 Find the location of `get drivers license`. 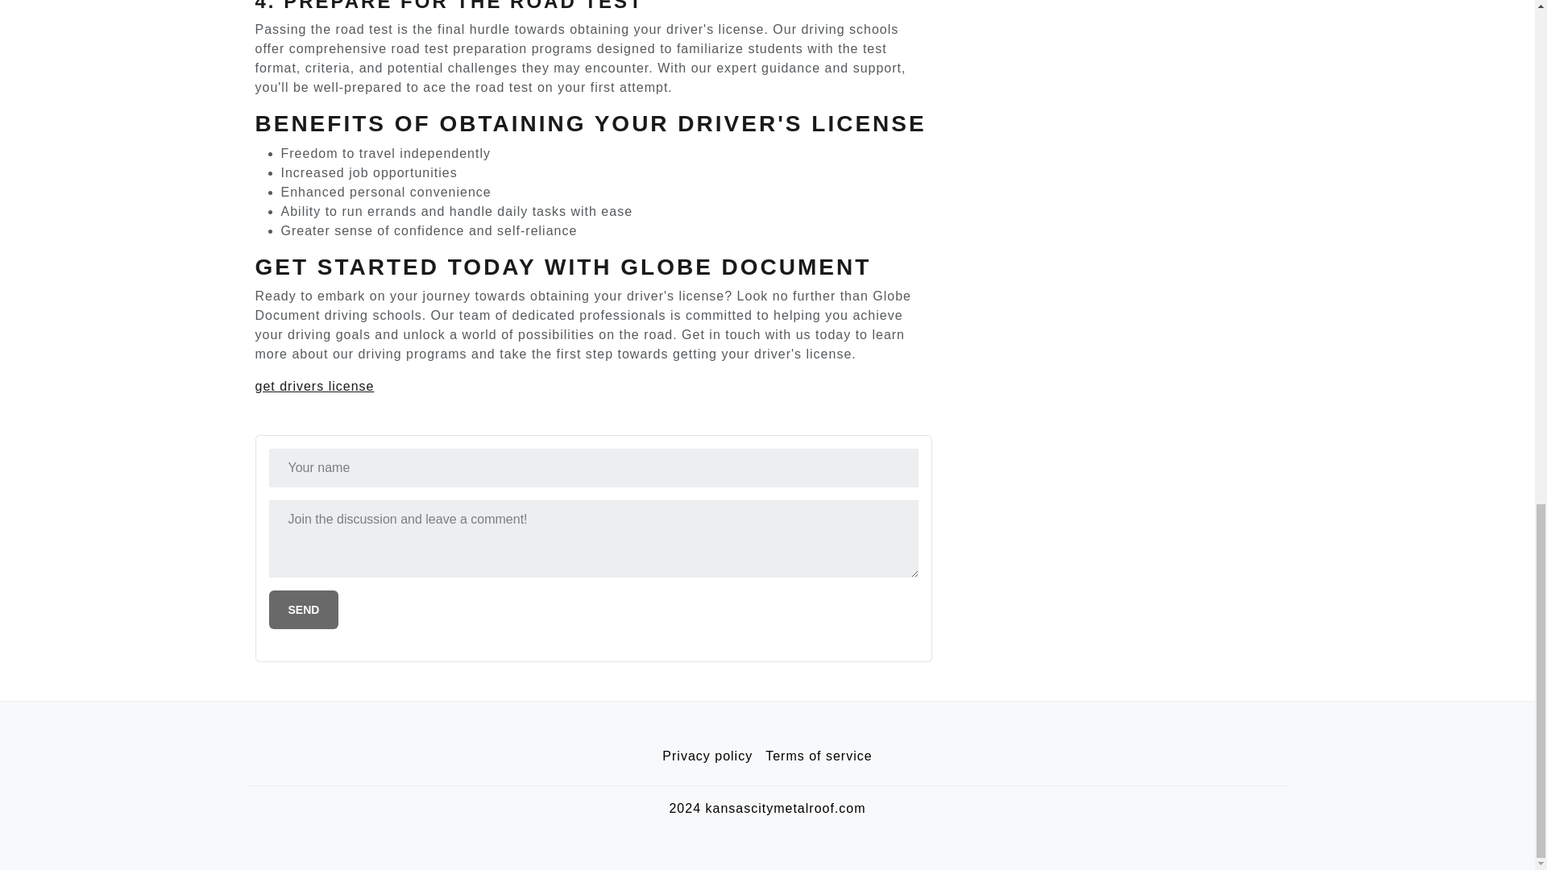

get drivers license is located at coordinates (314, 386).